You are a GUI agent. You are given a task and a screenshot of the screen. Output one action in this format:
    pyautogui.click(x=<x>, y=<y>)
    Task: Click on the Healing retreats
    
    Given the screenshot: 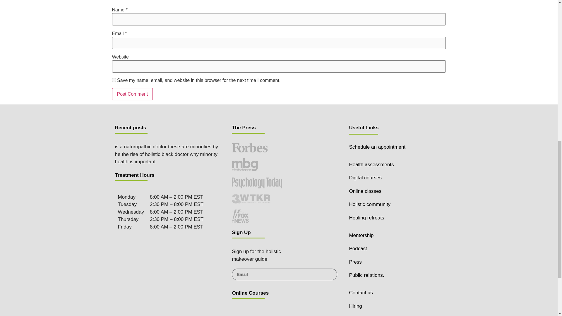 What is the action you would take?
    pyautogui.click(x=366, y=218)
    